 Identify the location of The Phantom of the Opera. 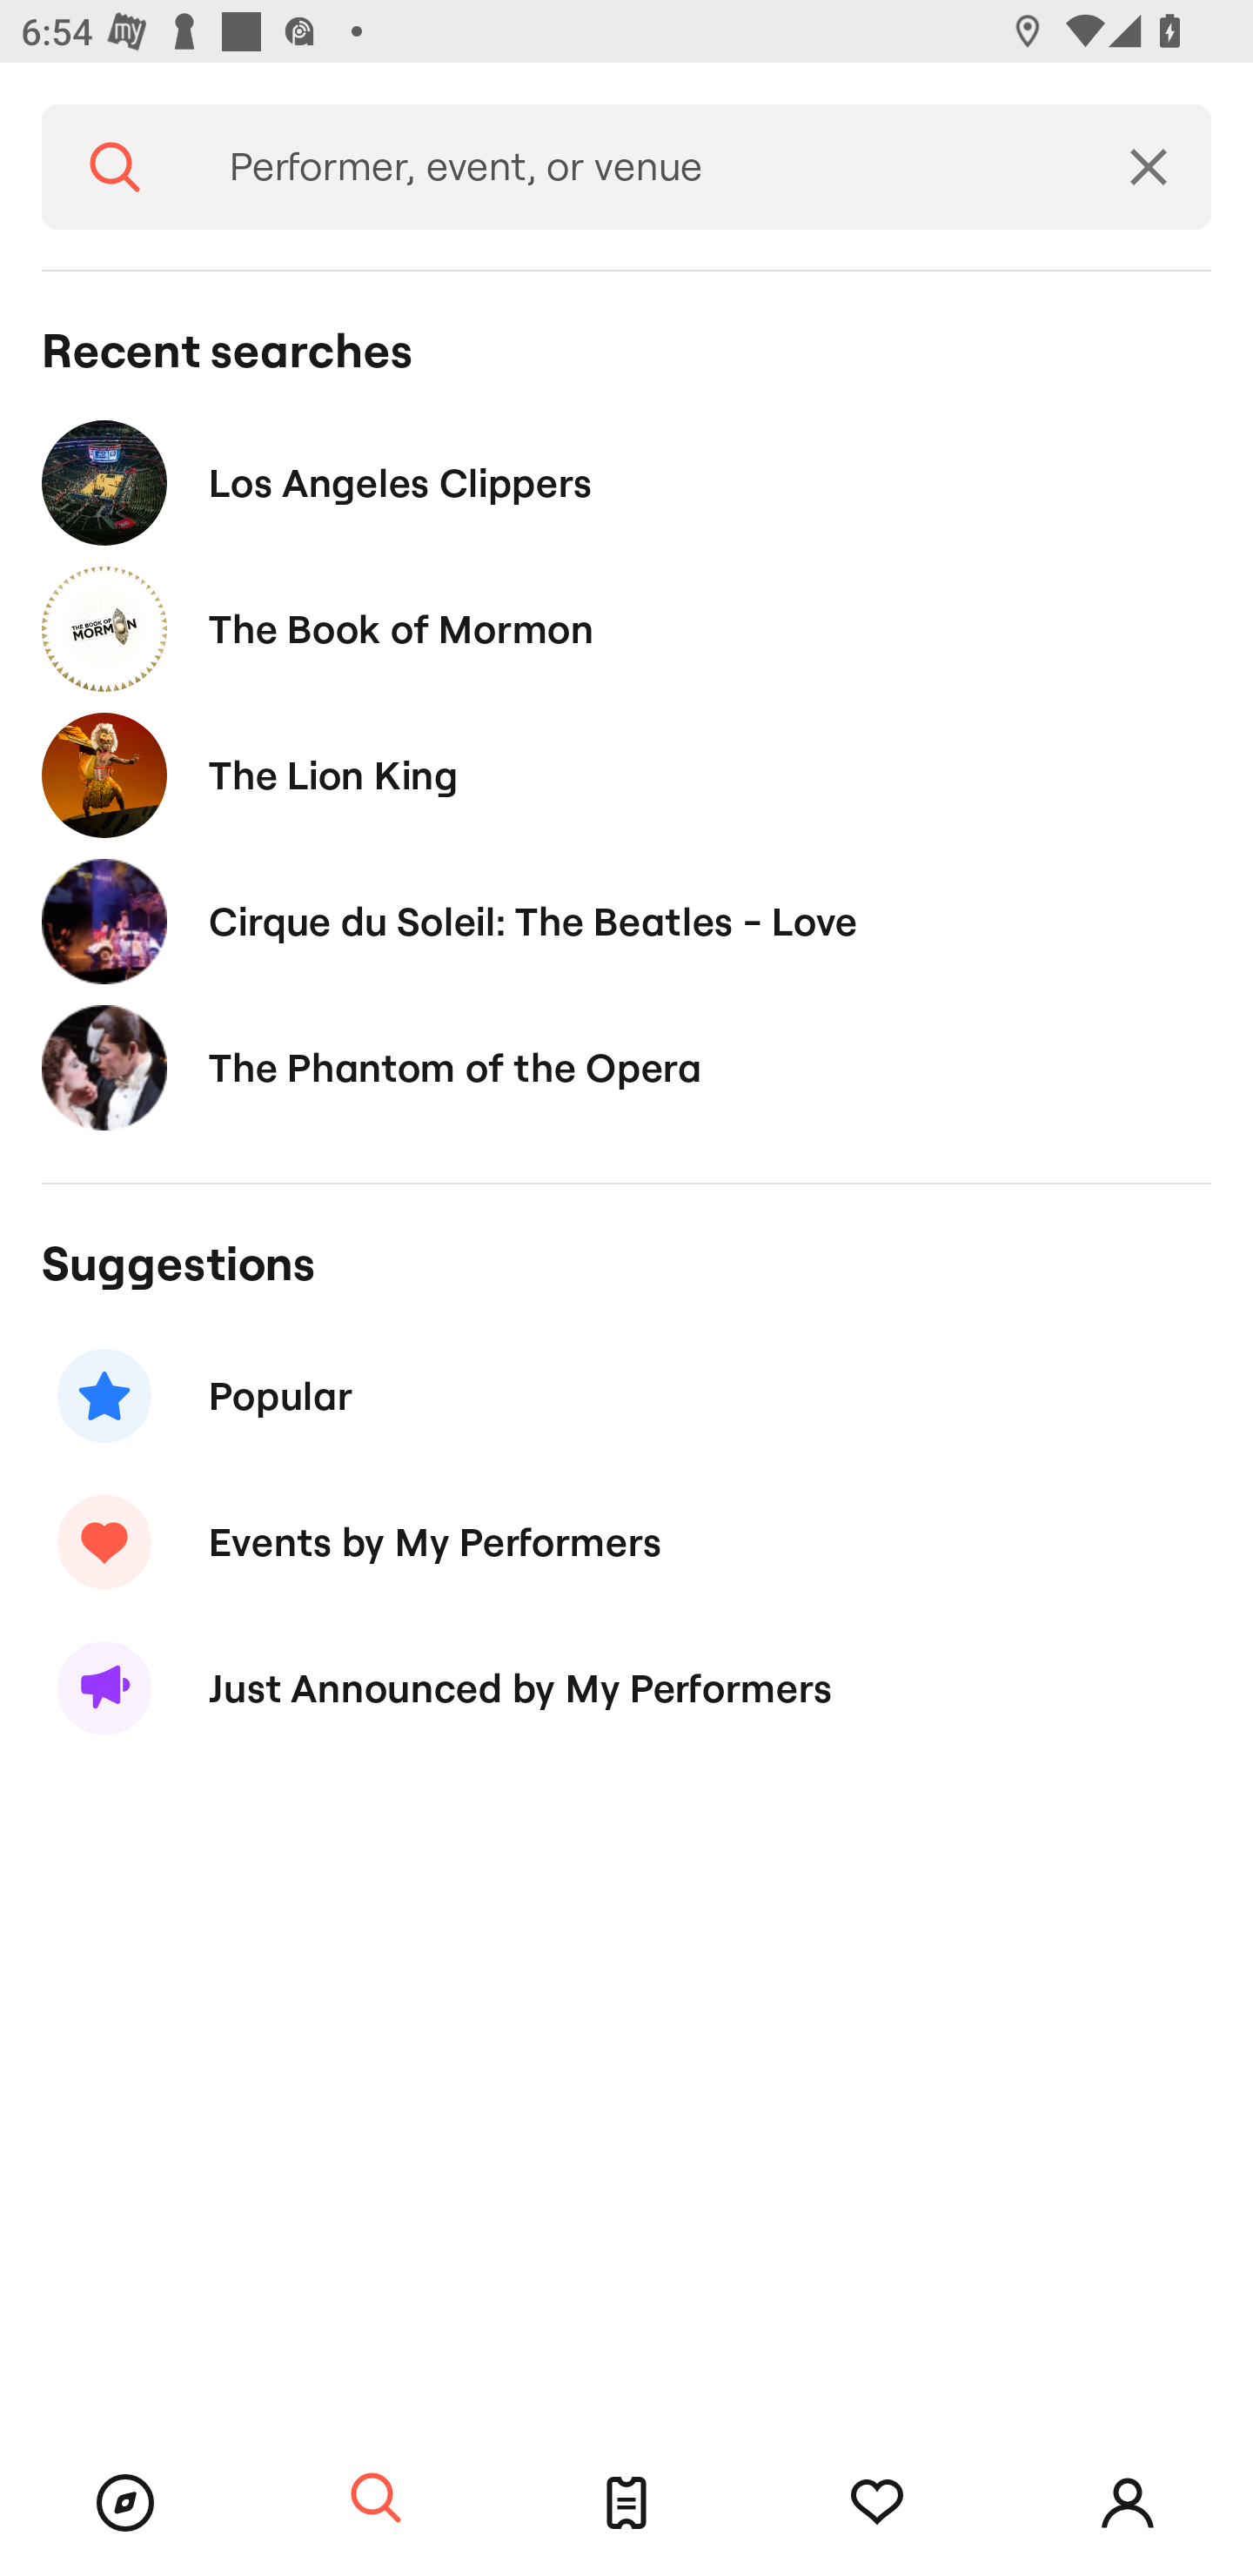
(626, 1067).